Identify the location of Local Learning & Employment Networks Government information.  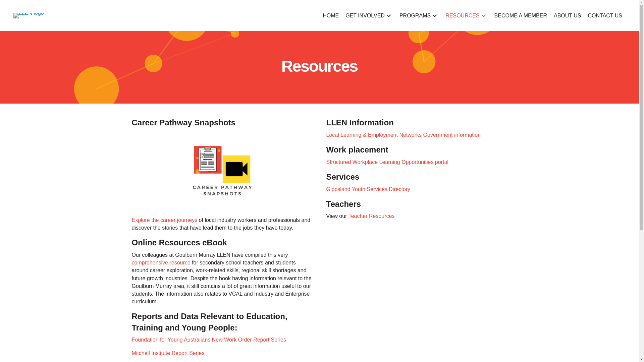
(403, 135).